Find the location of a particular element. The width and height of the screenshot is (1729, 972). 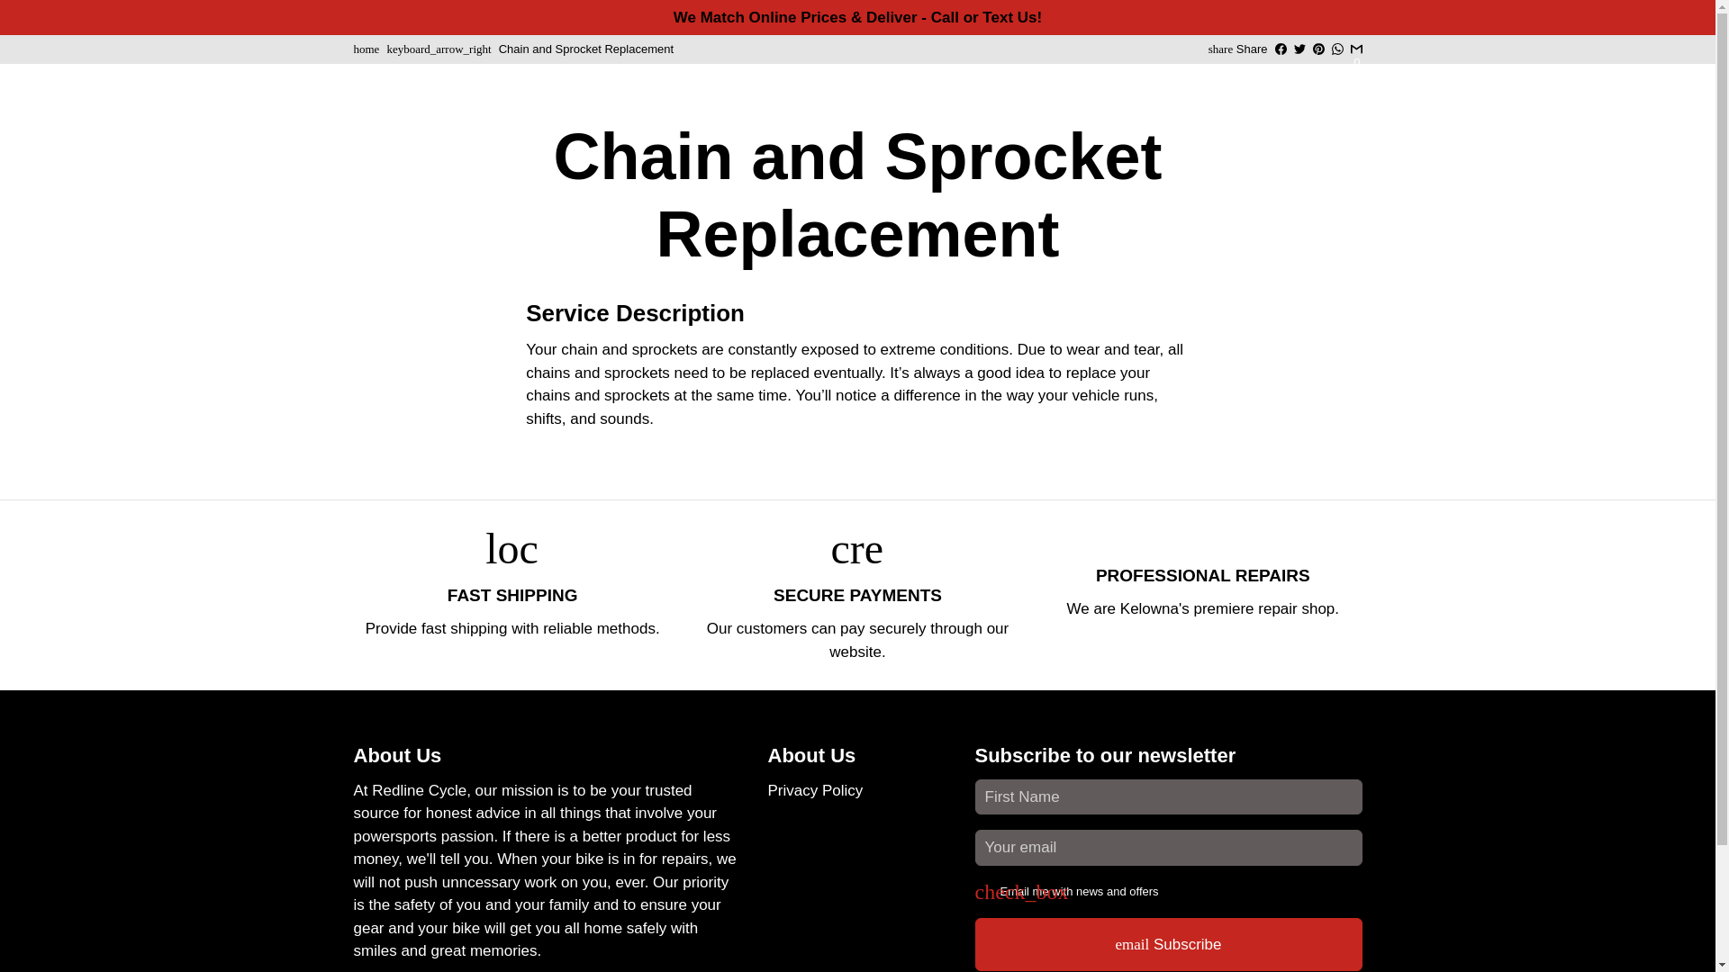

Search is located at coordinates (1221, 73).